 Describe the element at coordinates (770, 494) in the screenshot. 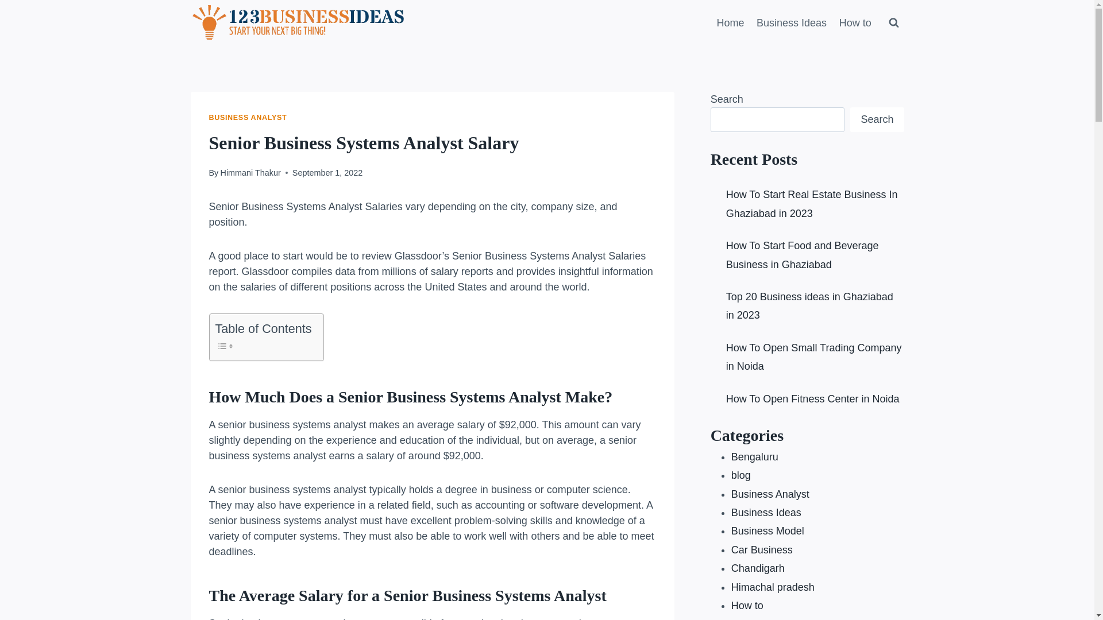

I see `Business Analyst` at that location.